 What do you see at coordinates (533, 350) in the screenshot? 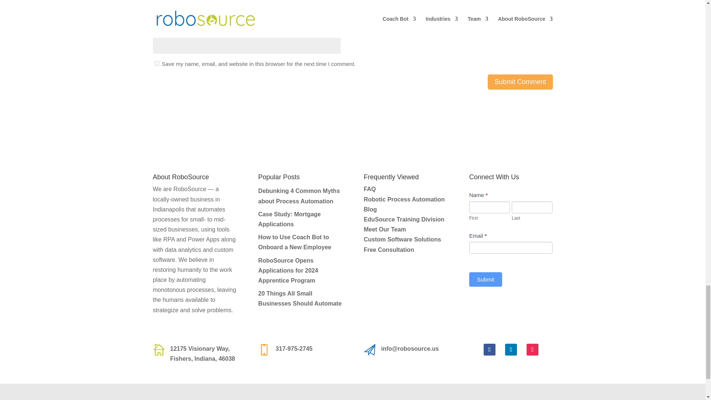
I see `Follow on Instagram` at bounding box center [533, 350].